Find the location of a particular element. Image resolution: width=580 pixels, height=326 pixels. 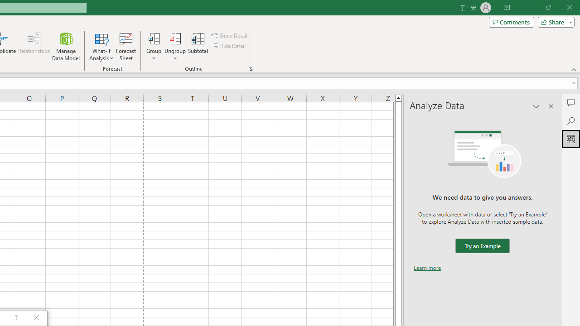

Search is located at coordinates (571, 120).